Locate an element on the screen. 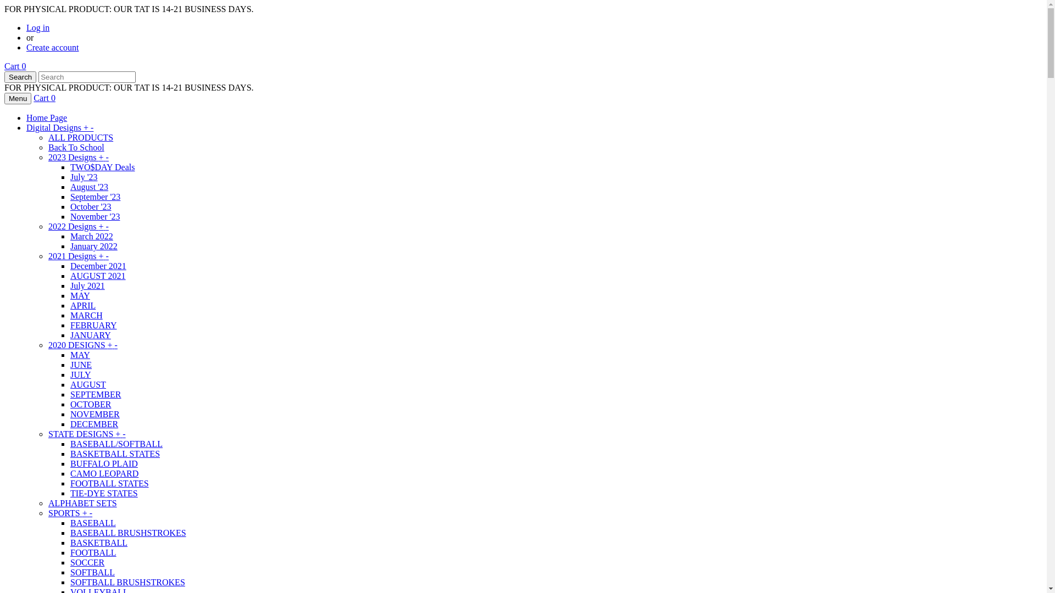 Image resolution: width=1055 pixels, height=593 pixels. TIE-DYE STATES is located at coordinates (104, 493).